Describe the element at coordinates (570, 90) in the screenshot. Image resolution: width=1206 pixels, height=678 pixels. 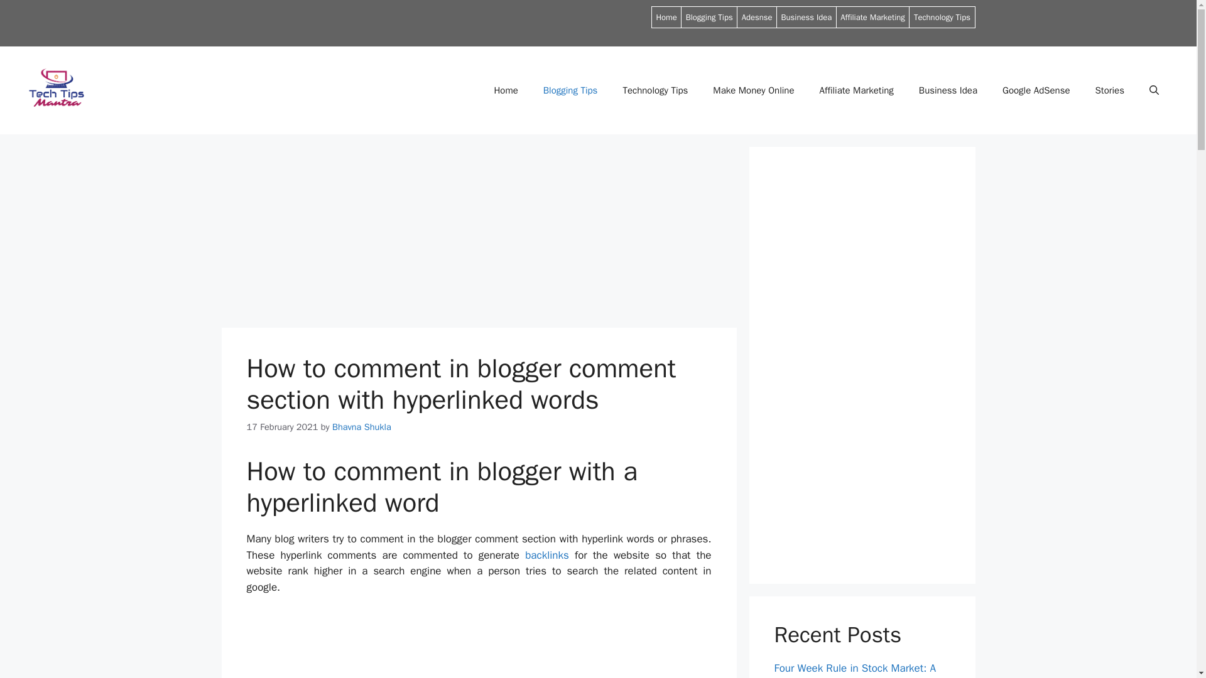
I see `Blogging Tips` at that location.